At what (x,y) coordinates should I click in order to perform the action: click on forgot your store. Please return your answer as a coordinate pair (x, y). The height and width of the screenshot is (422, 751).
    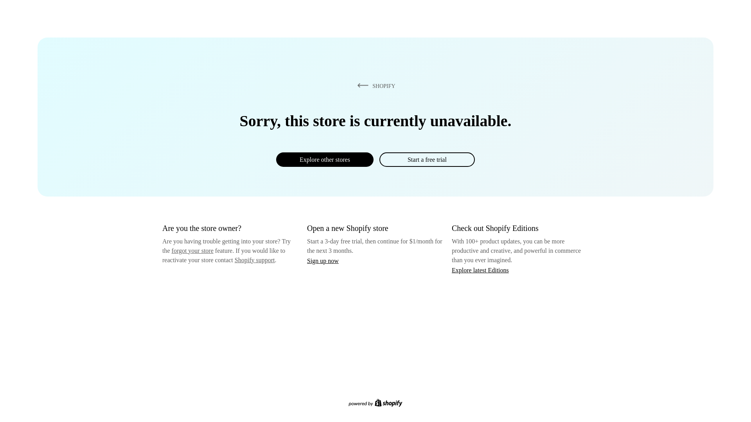
    Looking at the image, I should click on (192, 250).